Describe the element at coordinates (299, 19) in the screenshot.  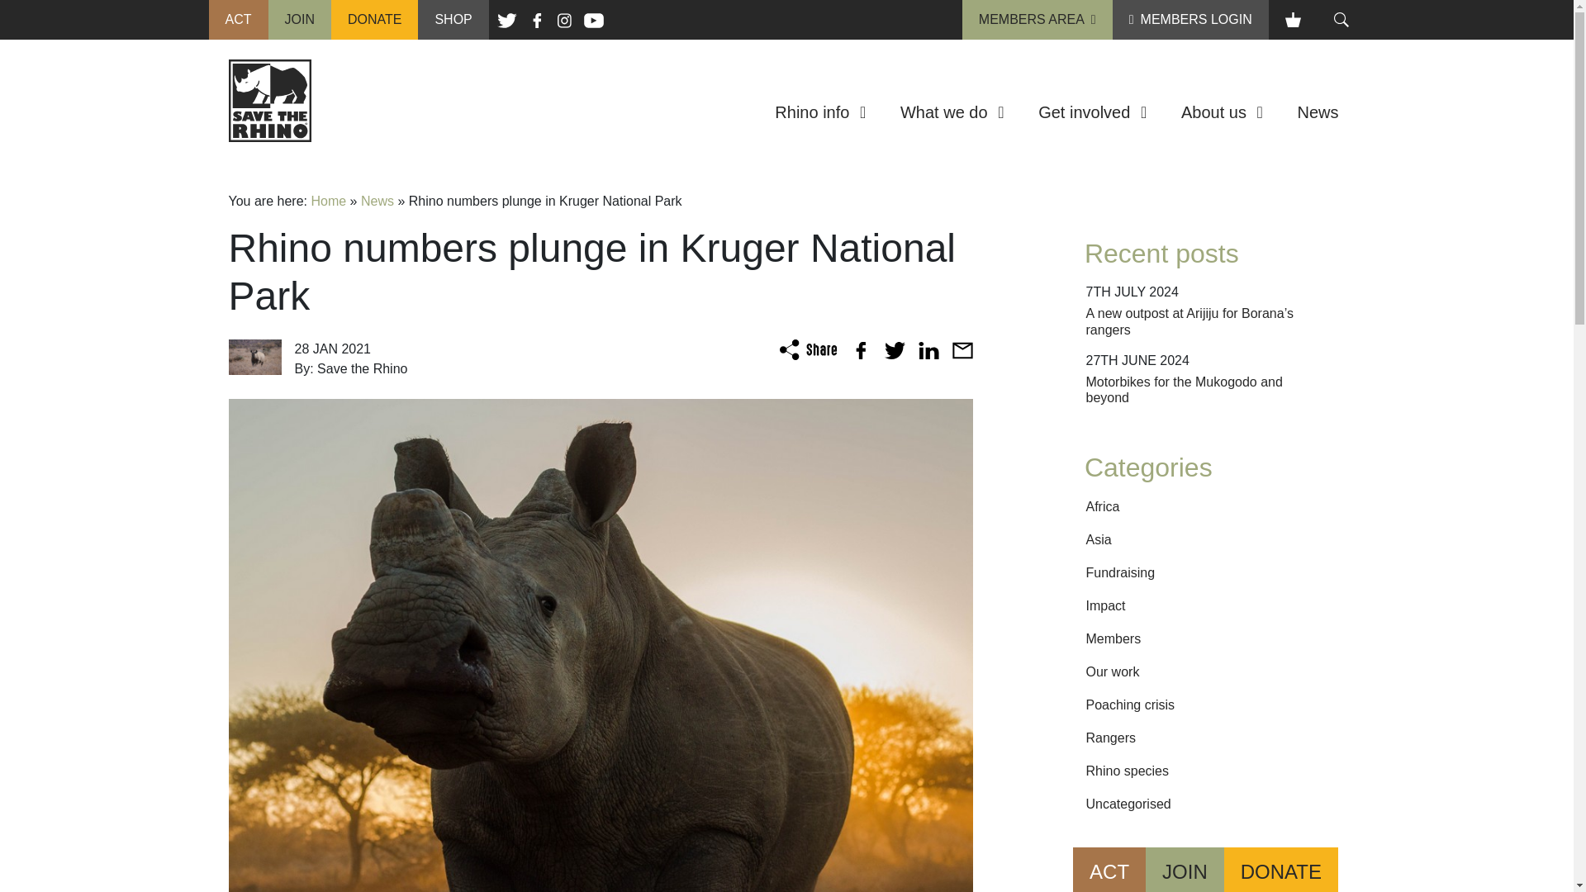
I see `JOIN` at that location.